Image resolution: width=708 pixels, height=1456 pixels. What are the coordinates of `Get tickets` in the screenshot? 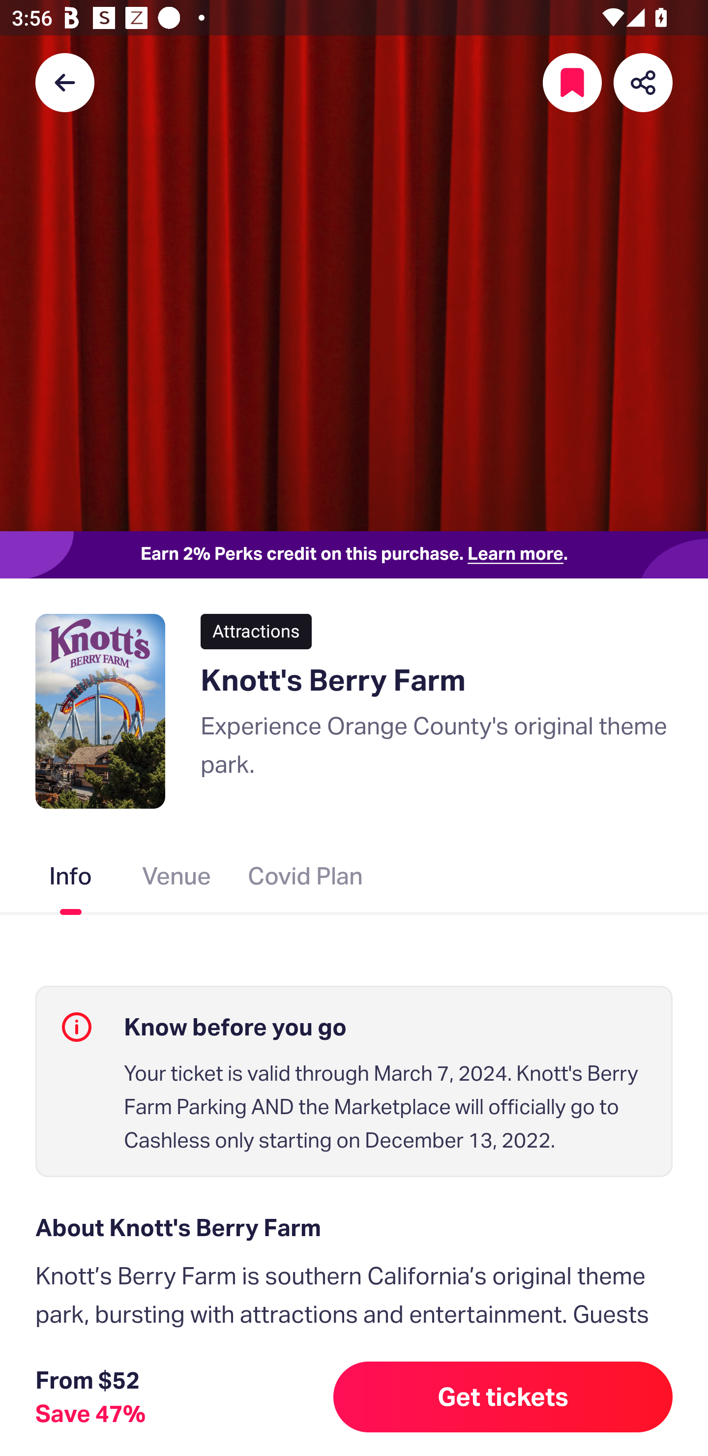 It's located at (503, 1397).